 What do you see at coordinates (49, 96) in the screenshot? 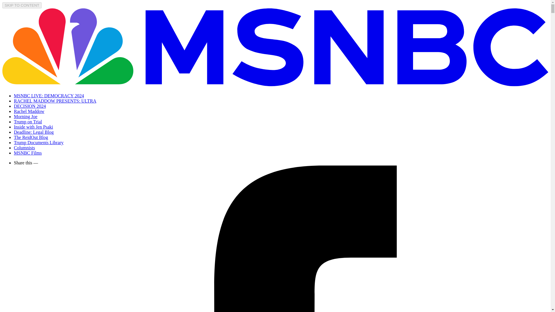
I see `MSNBC LIVE: DEMOCRACY 2024` at bounding box center [49, 96].